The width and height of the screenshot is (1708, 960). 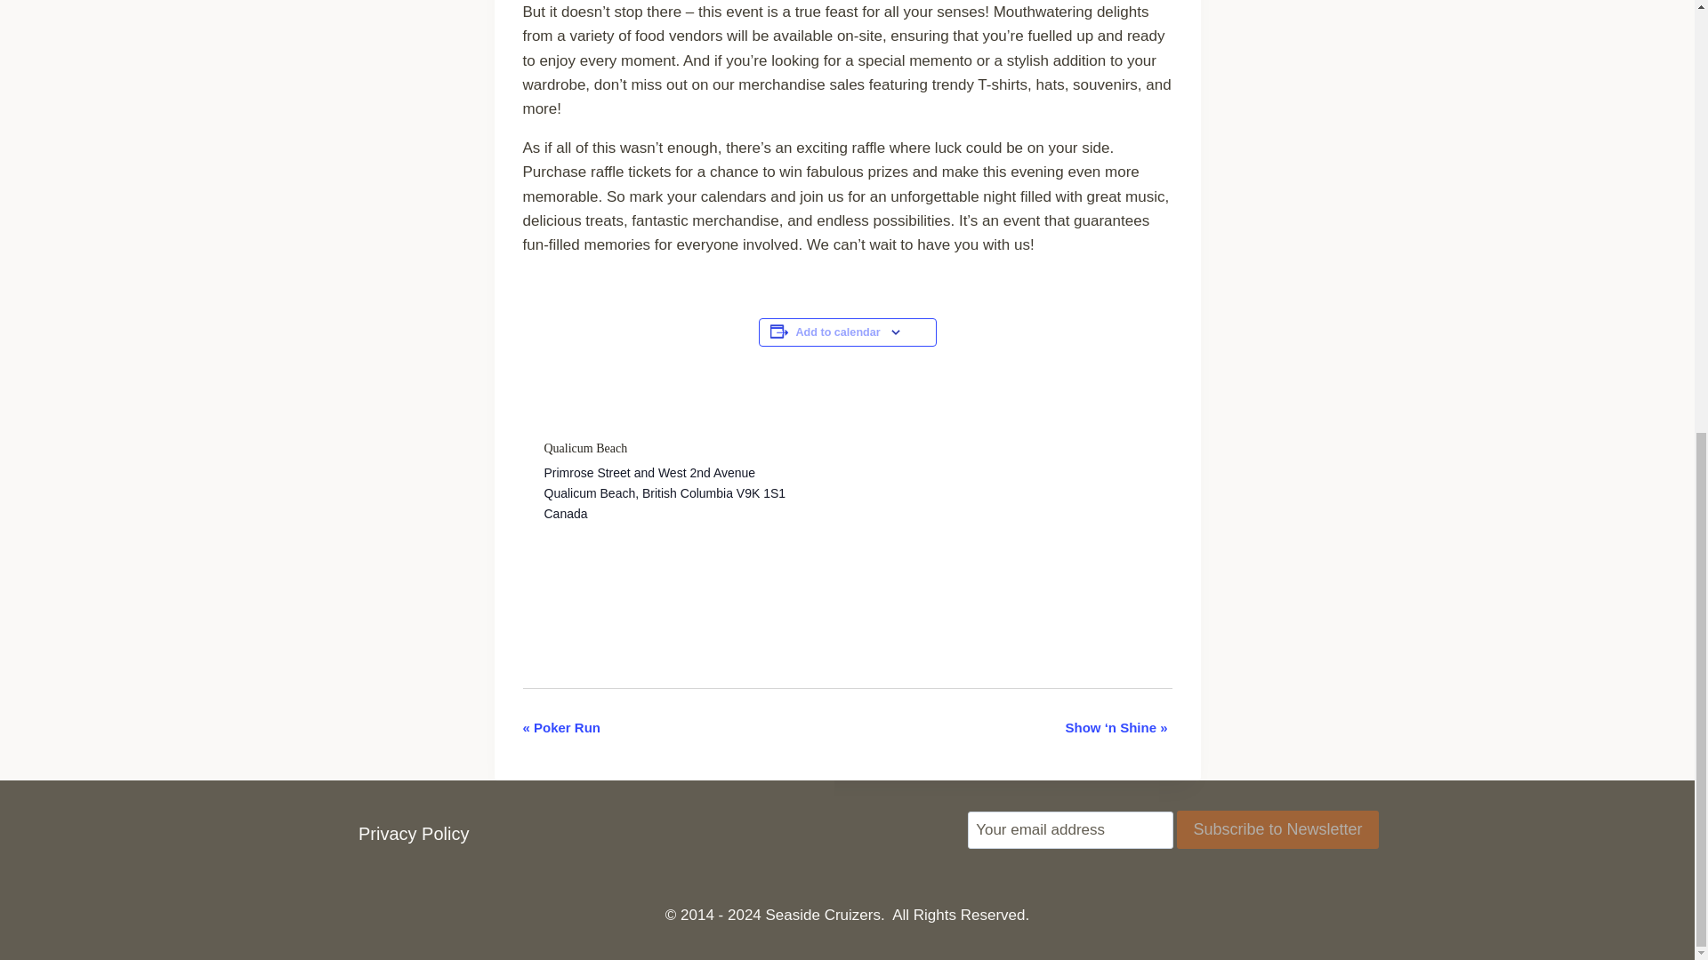 What do you see at coordinates (1277, 828) in the screenshot?
I see `Subscribe to Newsletter` at bounding box center [1277, 828].